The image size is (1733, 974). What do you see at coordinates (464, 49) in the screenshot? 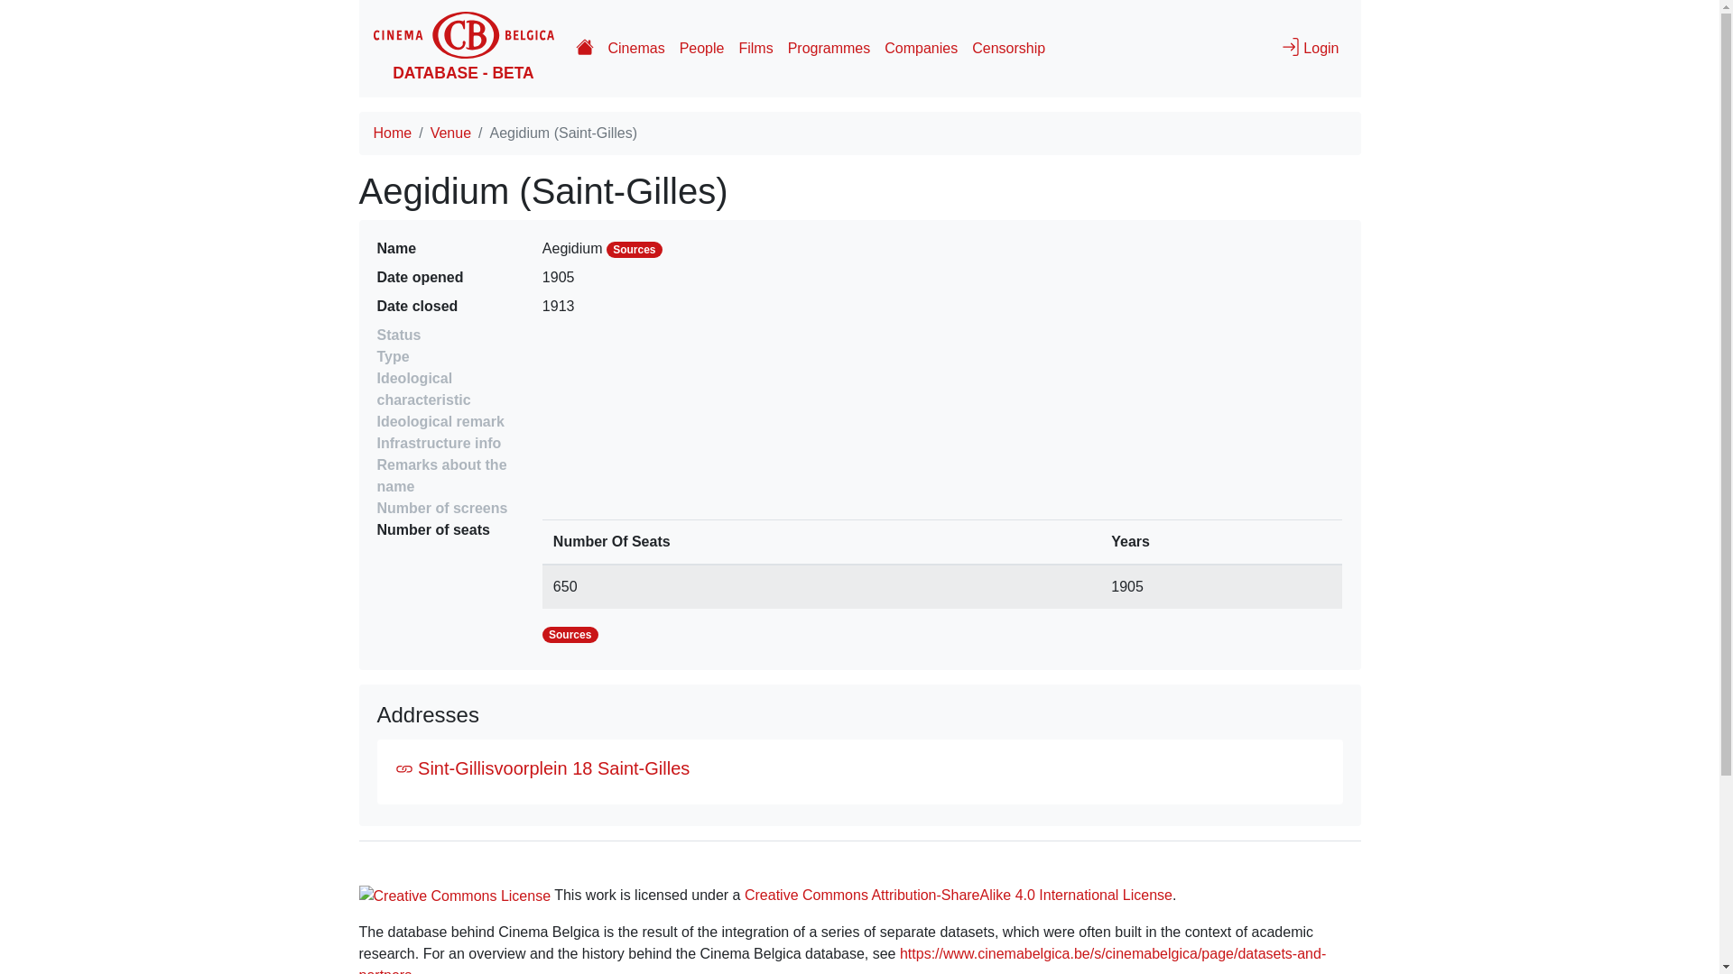
I see `DATABASE - BETA` at bounding box center [464, 49].